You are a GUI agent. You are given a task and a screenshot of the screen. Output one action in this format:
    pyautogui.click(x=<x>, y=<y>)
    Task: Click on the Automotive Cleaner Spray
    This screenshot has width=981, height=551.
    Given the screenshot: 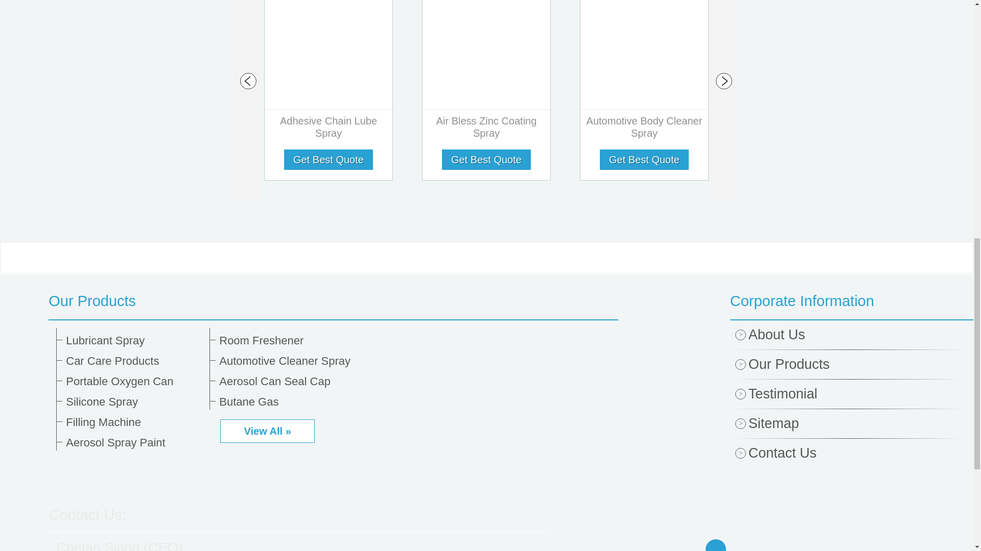 What is the action you would take?
    pyautogui.click(x=287, y=361)
    